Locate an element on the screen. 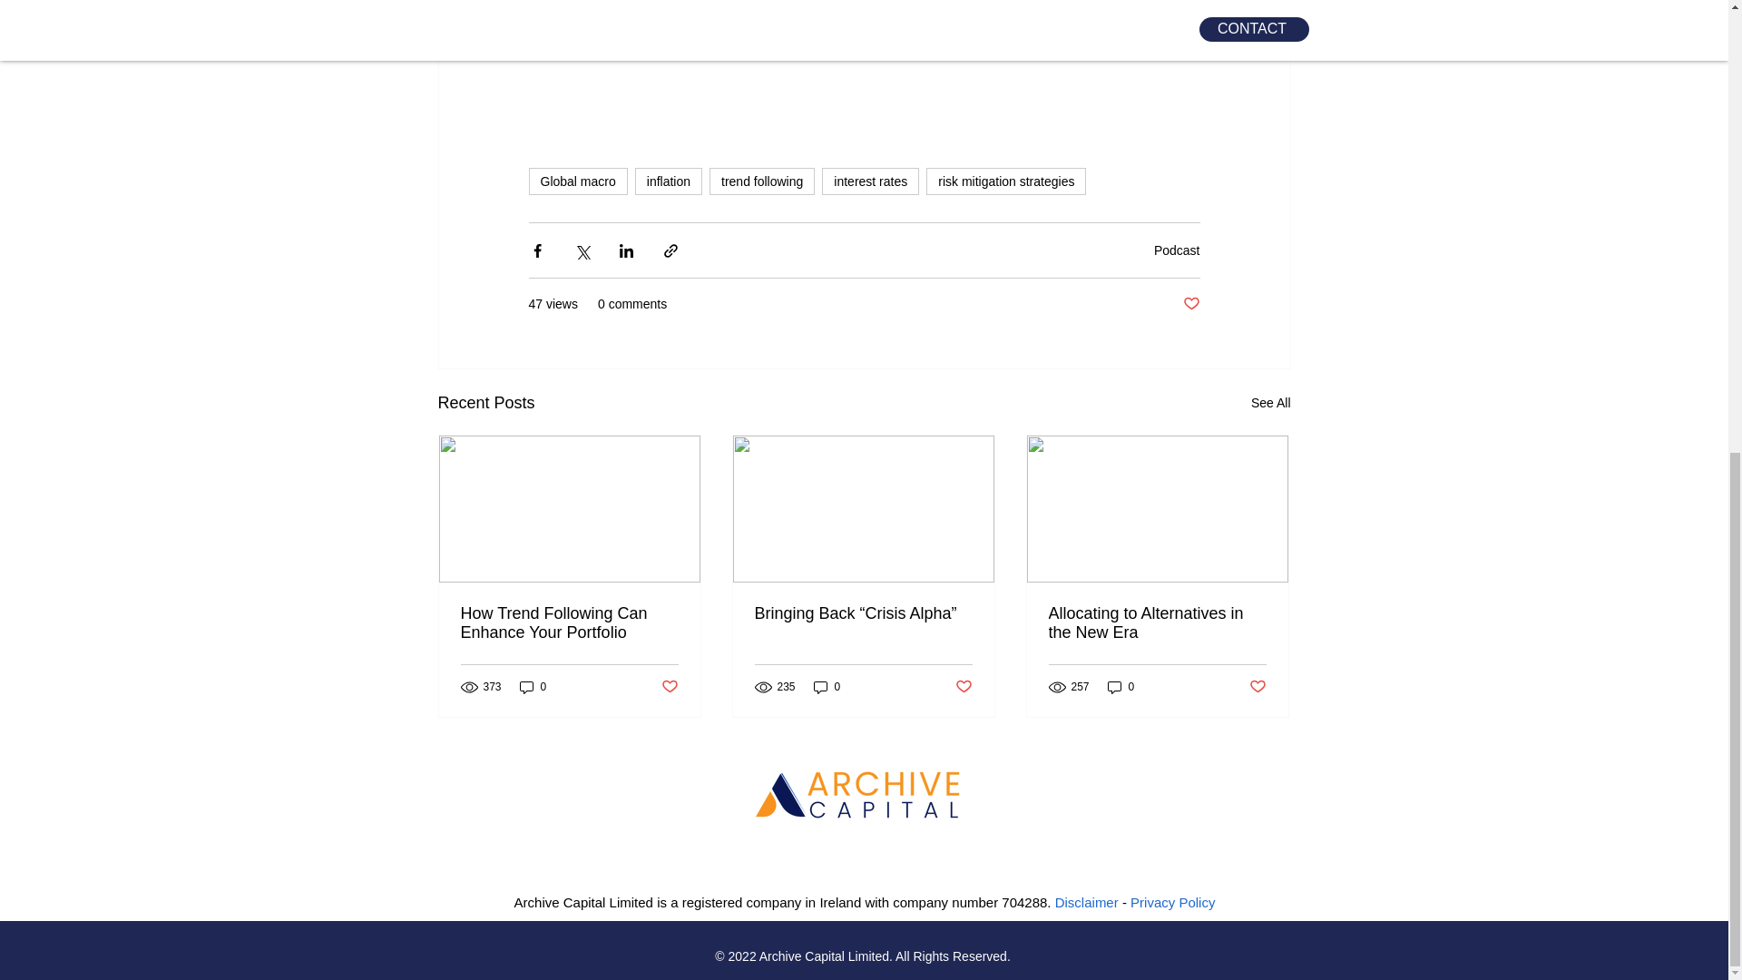 This screenshot has height=980, width=1742. trend following is located at coordinates (762, 181).